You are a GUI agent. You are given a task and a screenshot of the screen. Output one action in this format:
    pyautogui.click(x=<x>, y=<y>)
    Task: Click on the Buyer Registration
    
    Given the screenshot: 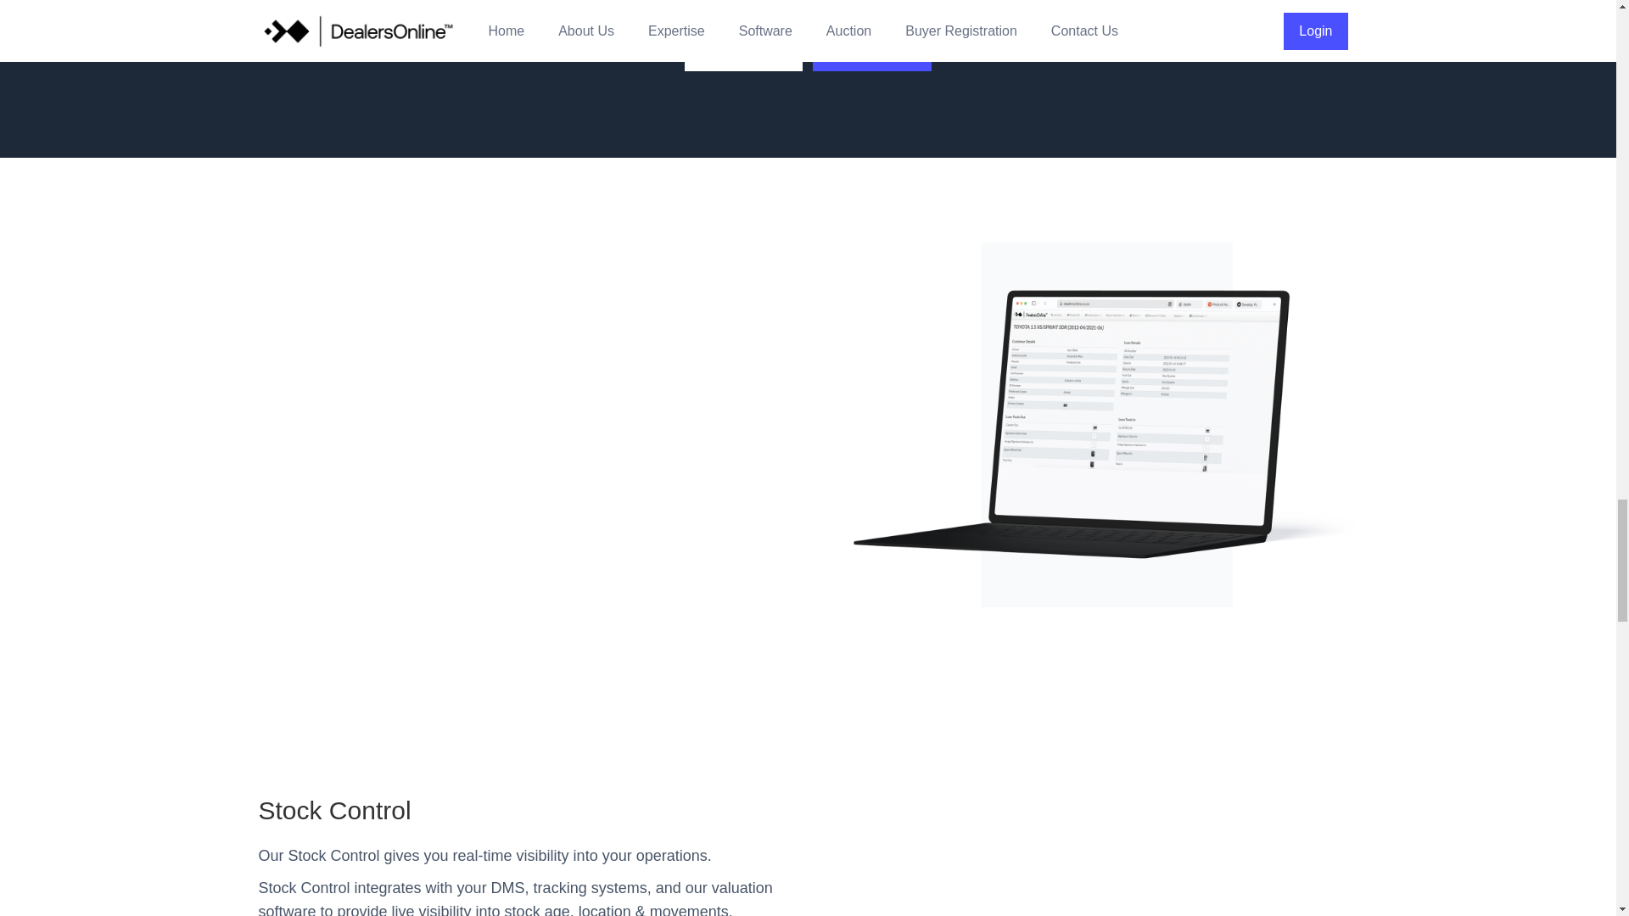 What is the action you would take?
    pyautogui.click(x=743, y=53)
    